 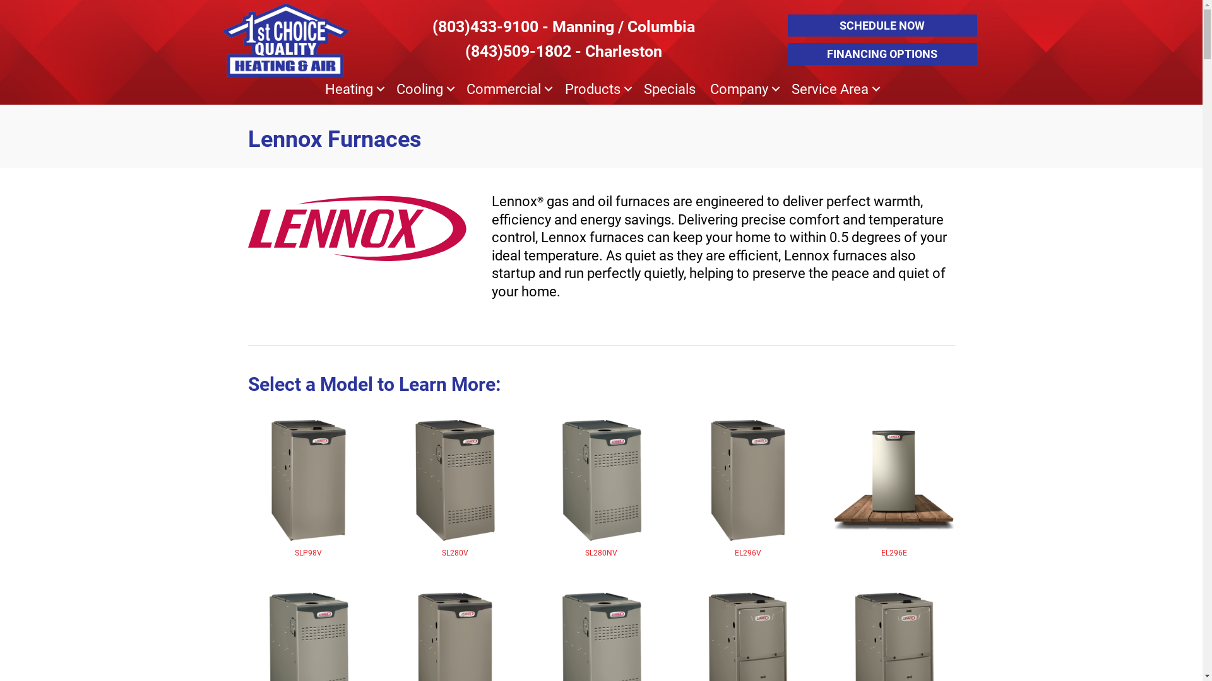 I want to click on (803)433-9100 - Manning / Columbia, so click(x=563, y=26).